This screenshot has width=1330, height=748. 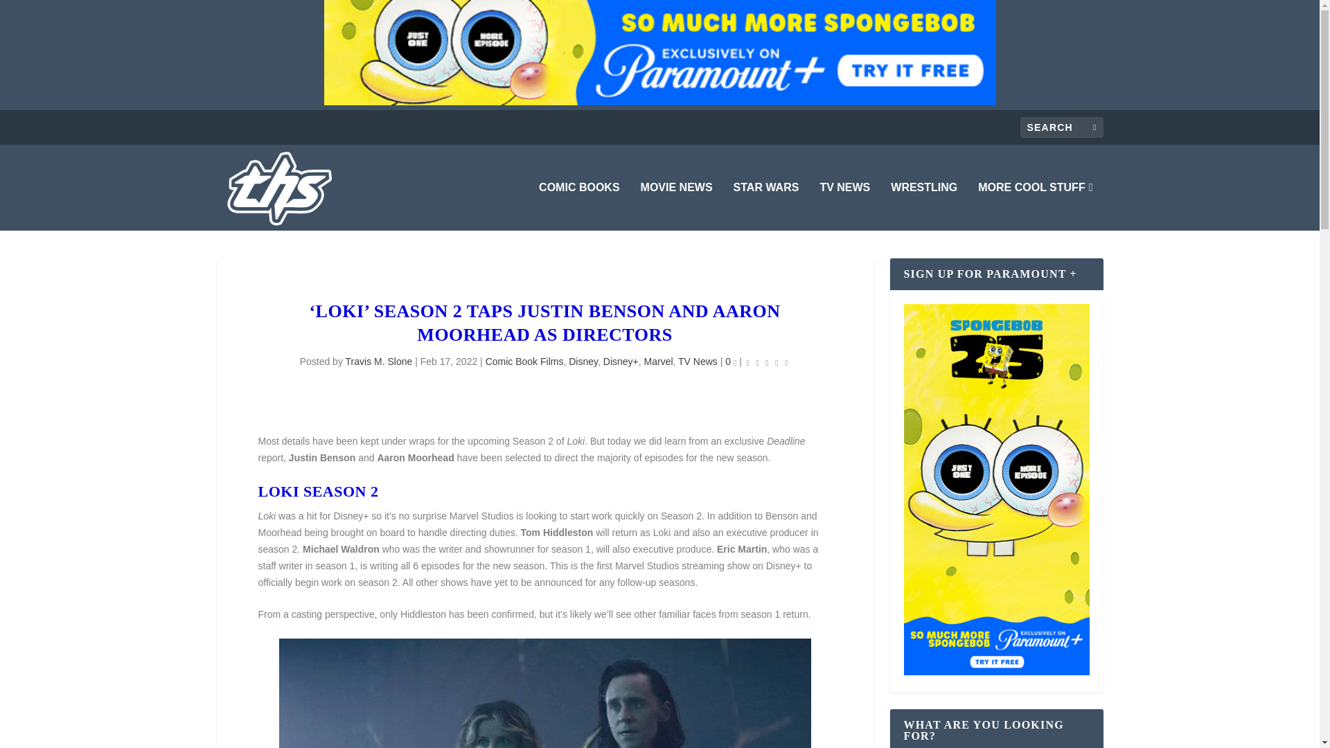 I want to click on COMIC BOOKS, so click(x=579, y=206).